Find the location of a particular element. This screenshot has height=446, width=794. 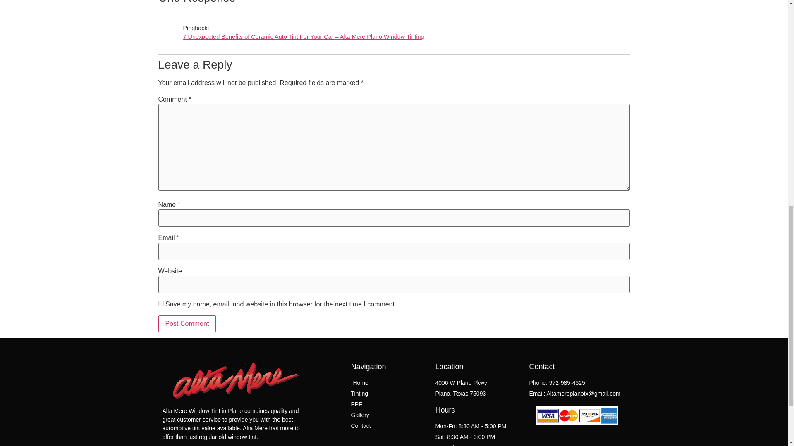

Contact is located at coordinates (389, 426).